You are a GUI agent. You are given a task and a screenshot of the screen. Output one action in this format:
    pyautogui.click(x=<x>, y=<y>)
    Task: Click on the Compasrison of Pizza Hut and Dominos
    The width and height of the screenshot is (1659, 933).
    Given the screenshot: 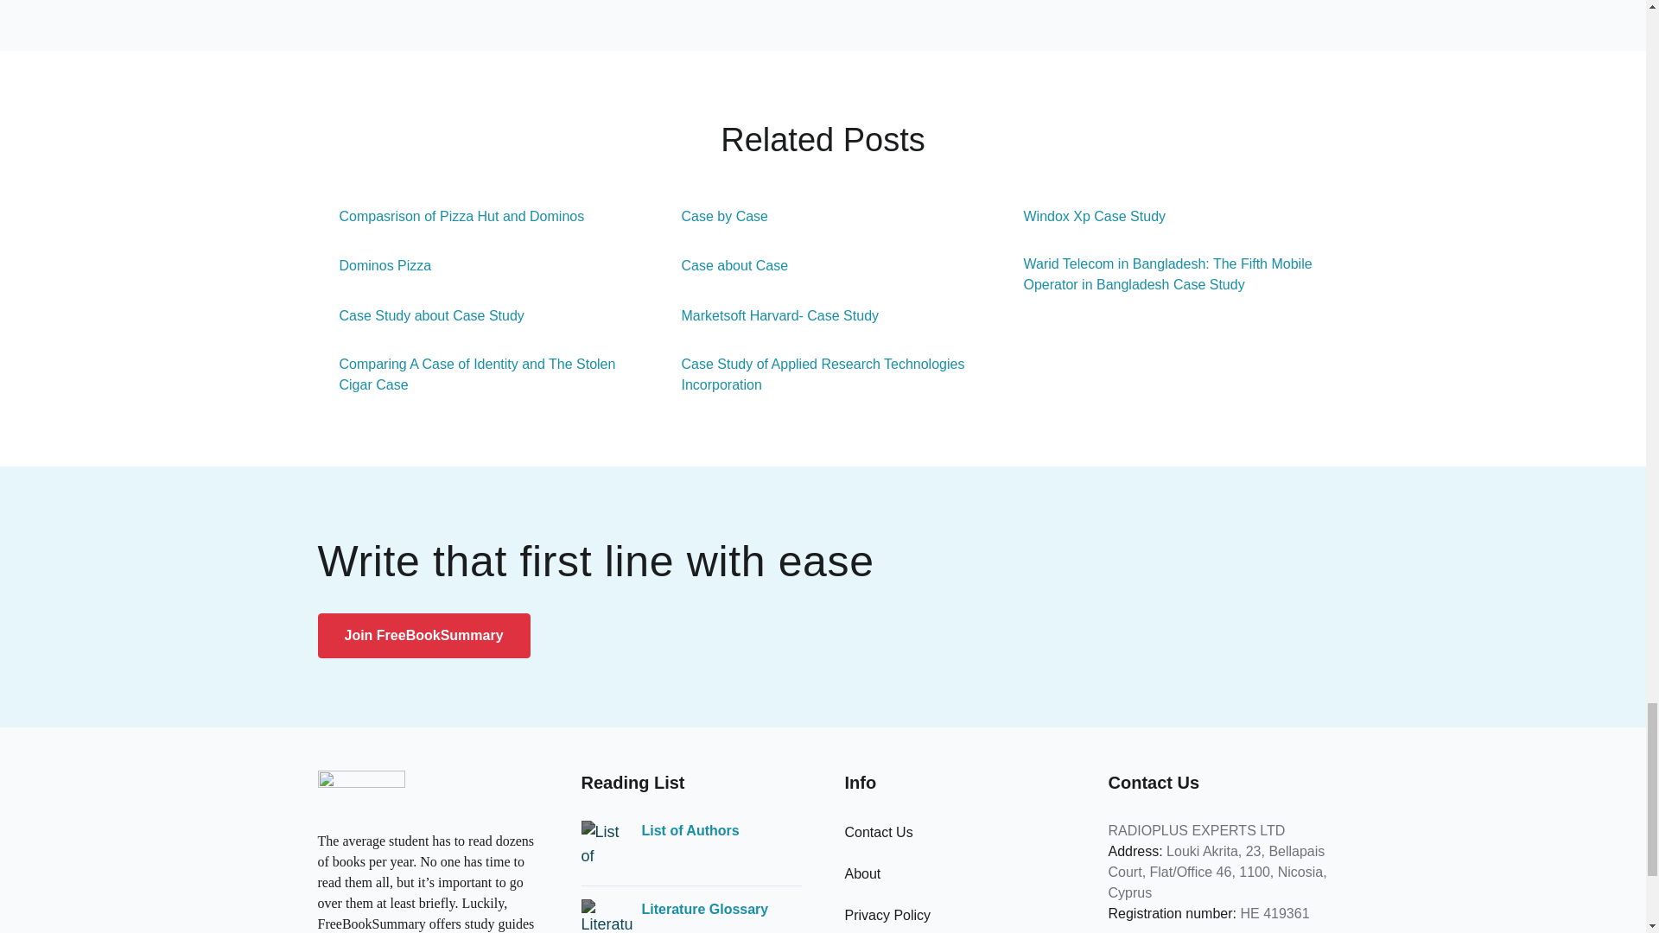 What is the action you would take?
    pyautogui.click(x=451, y=216)
    